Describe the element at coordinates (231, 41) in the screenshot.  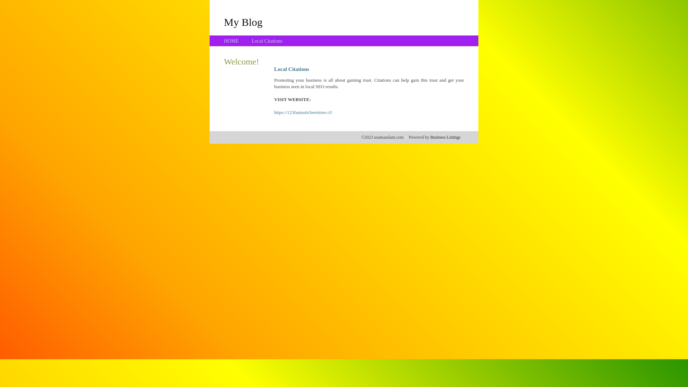
I see `HOME` at that location.